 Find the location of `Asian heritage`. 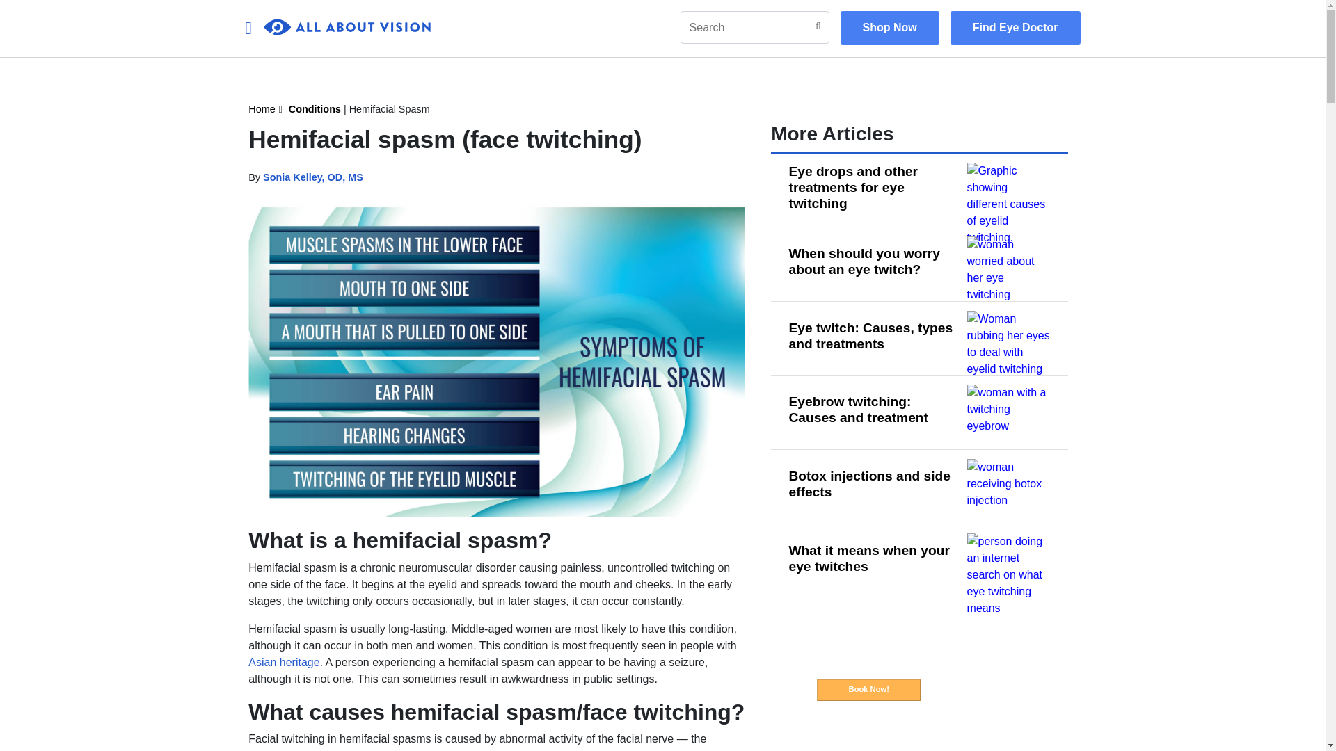

Asian heritage is located at coordinates (284, 662).